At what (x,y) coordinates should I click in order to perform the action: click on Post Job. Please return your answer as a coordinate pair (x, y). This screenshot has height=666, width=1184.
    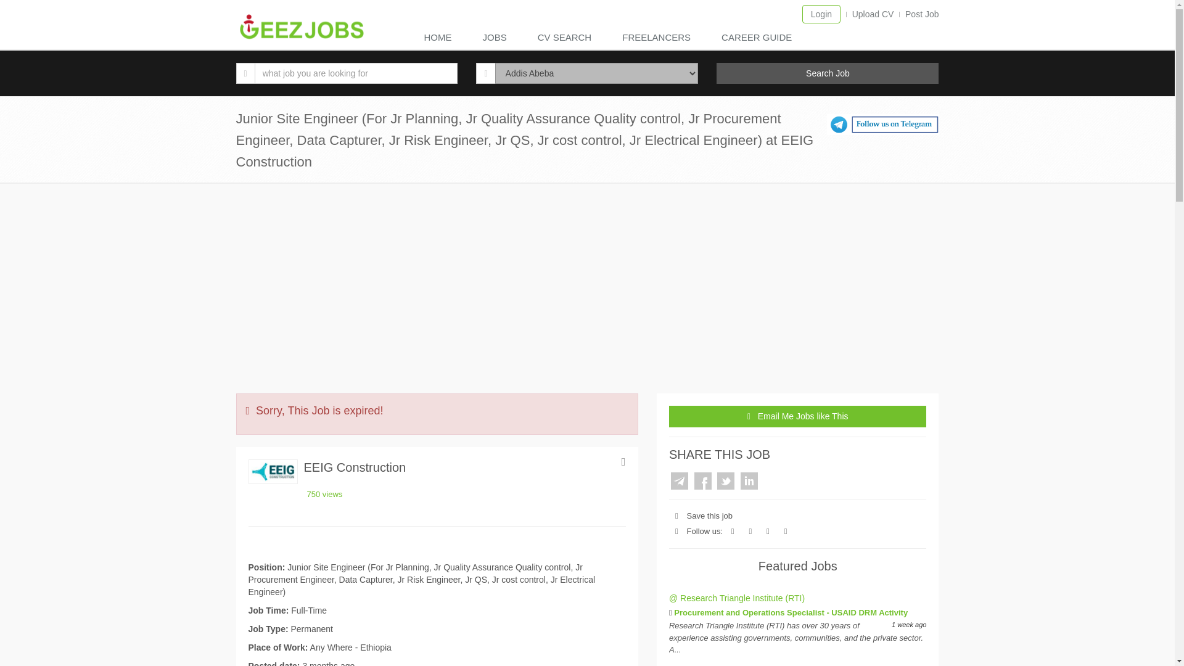
    Looking at the image, I should click on (922, 14).